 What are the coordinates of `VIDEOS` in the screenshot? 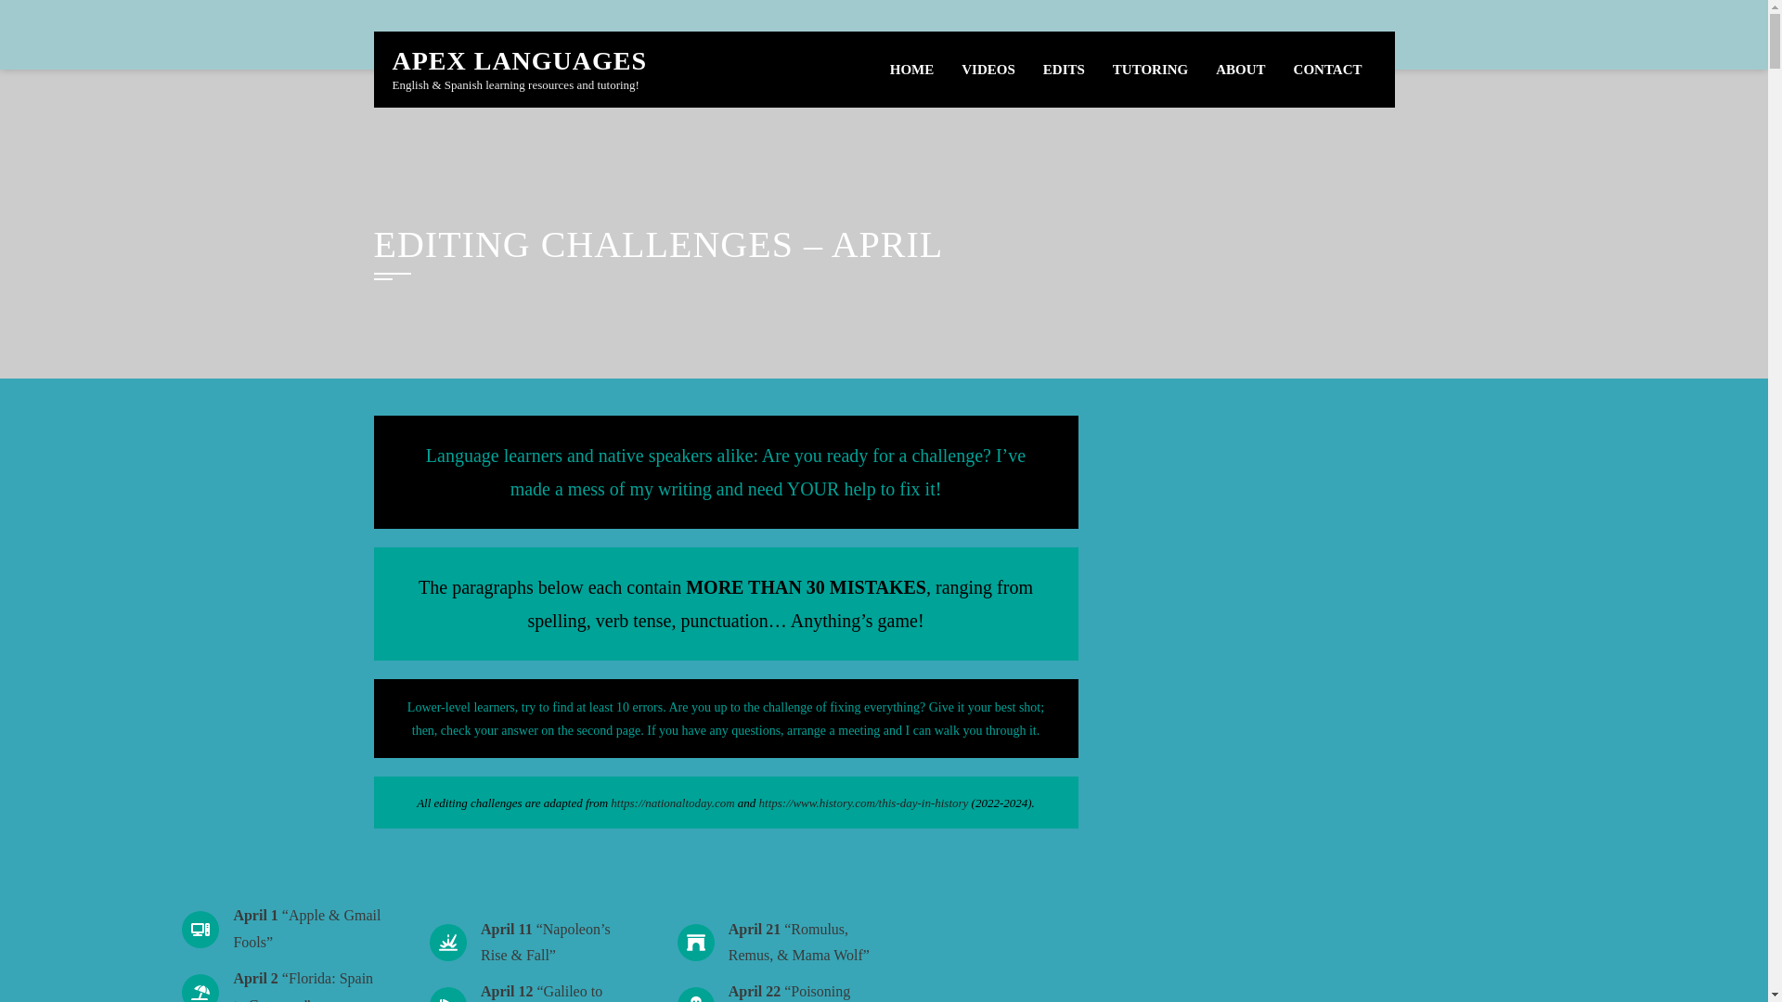 It's located at (988, 69).